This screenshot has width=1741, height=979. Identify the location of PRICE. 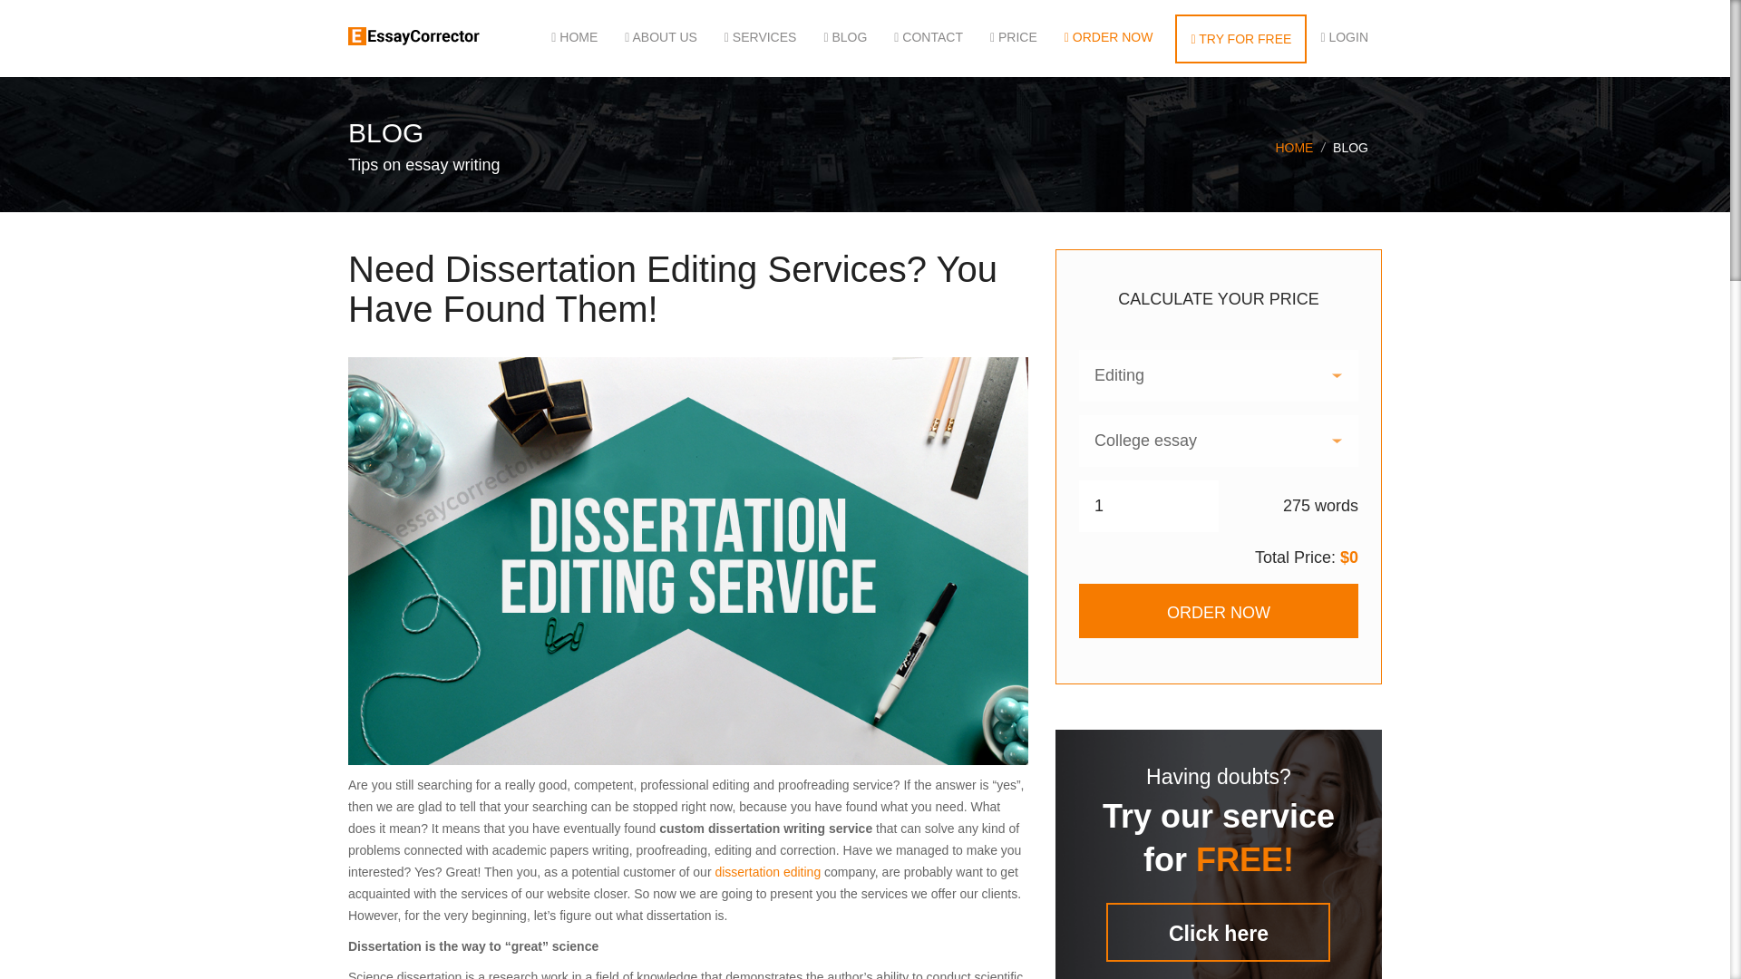
(1014, 36).